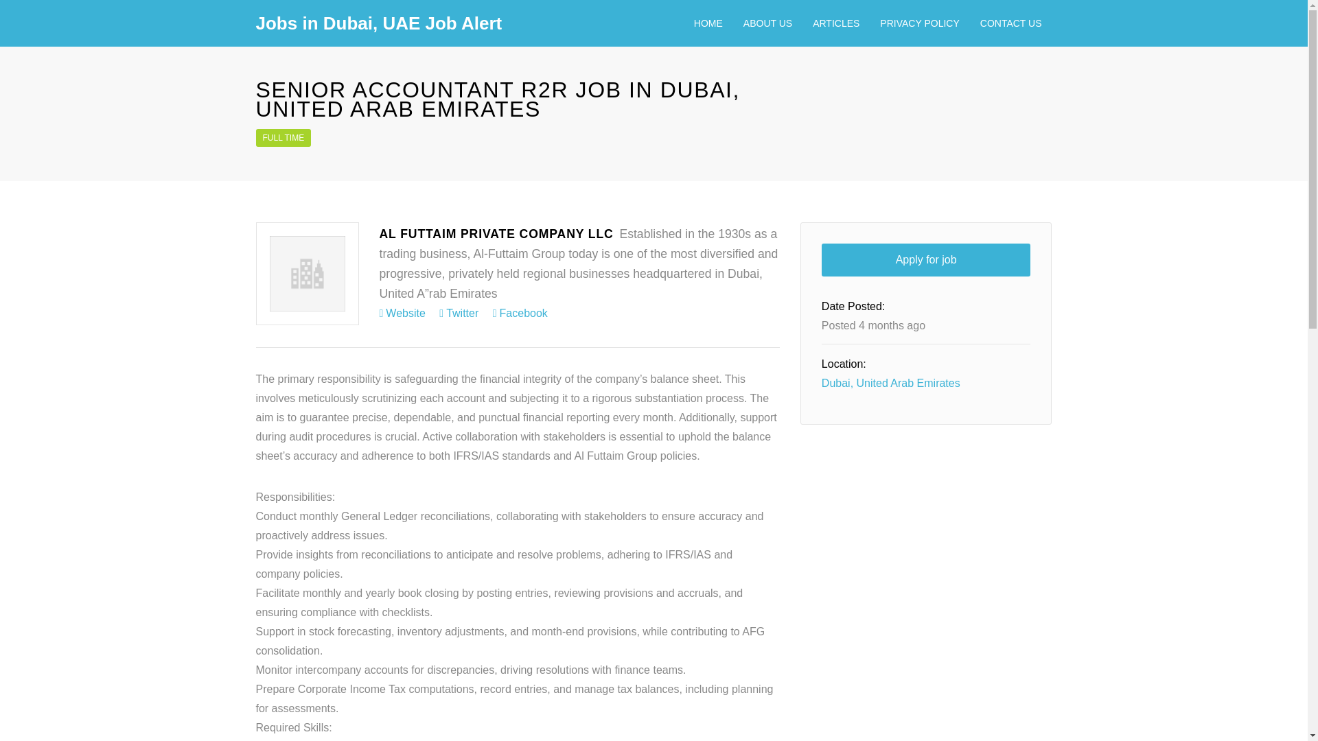 The width and height of the screenshot is (1318, 741). I want to click on Dubai, United Arab Emirates, so click(891, 383).